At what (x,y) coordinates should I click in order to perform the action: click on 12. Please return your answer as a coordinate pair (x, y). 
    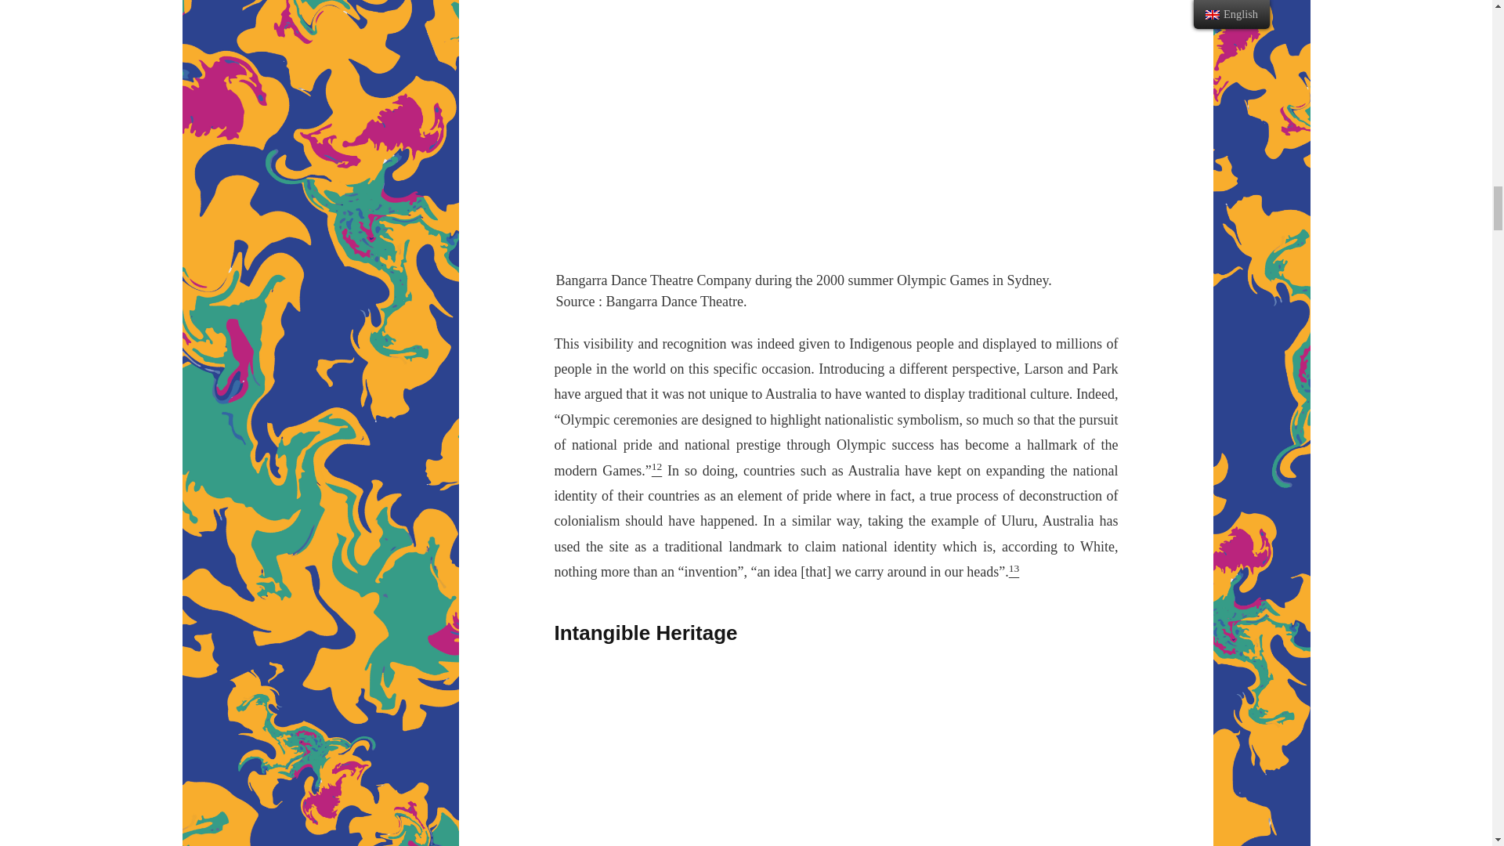
    Looking at the image, I should click on (656, 470).